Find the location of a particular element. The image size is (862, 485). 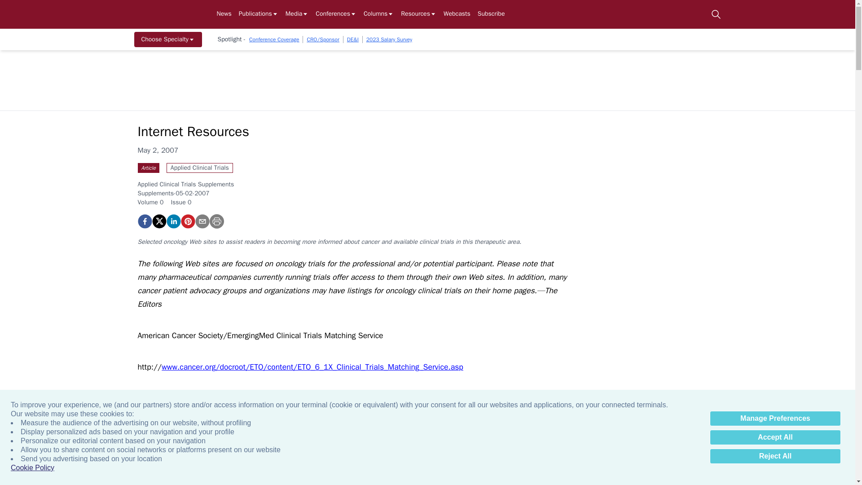

Internet Resources is located at coordinates (187, 221).